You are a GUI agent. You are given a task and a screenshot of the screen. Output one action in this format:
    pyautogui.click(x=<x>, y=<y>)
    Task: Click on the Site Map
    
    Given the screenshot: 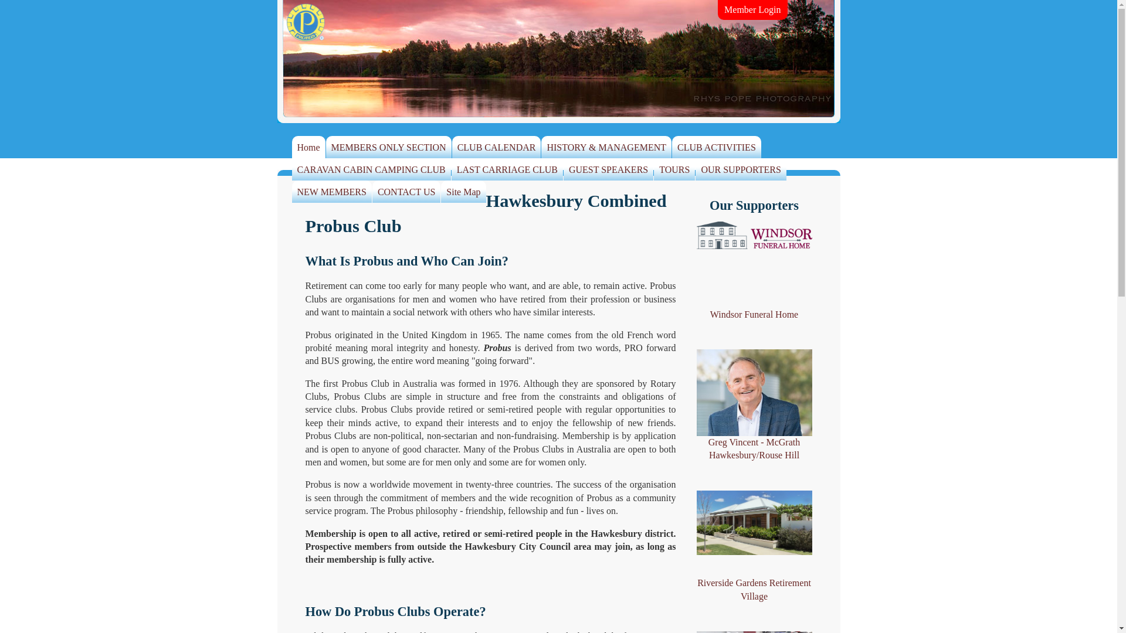 What is the action you would take?
    pyautogui.click(x=463, y=192)
    